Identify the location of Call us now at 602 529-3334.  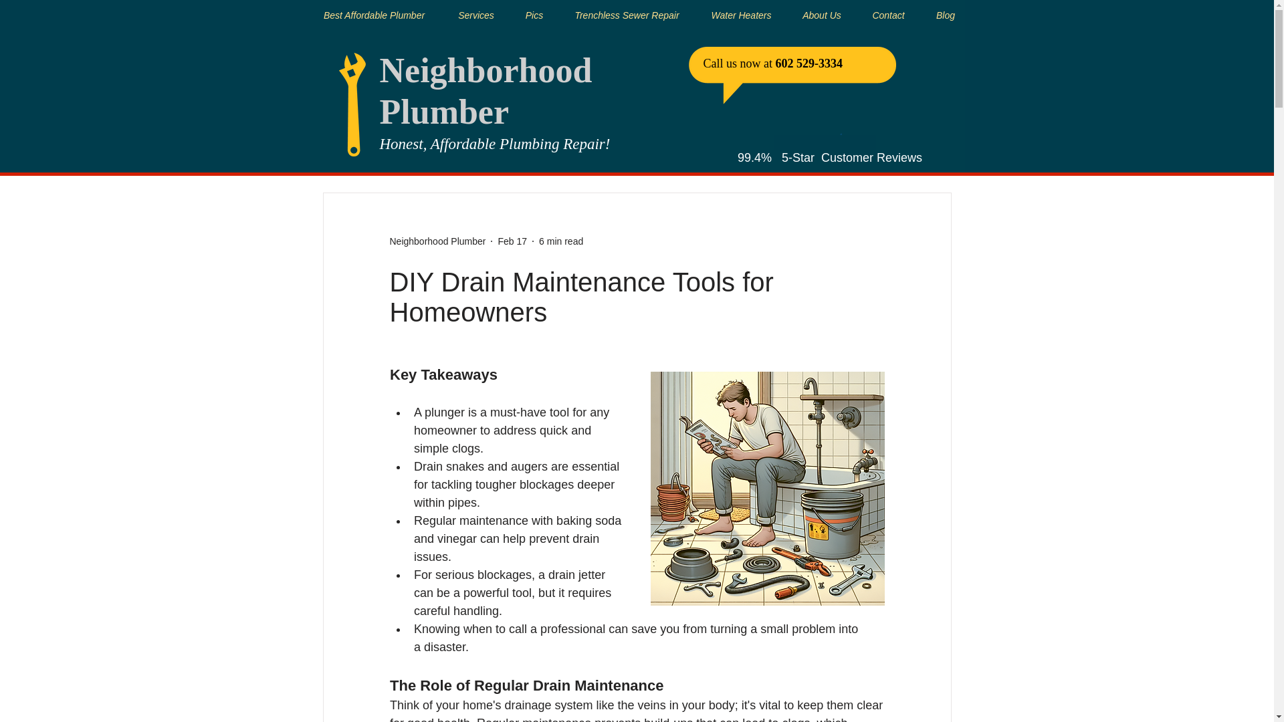
(773, 63).